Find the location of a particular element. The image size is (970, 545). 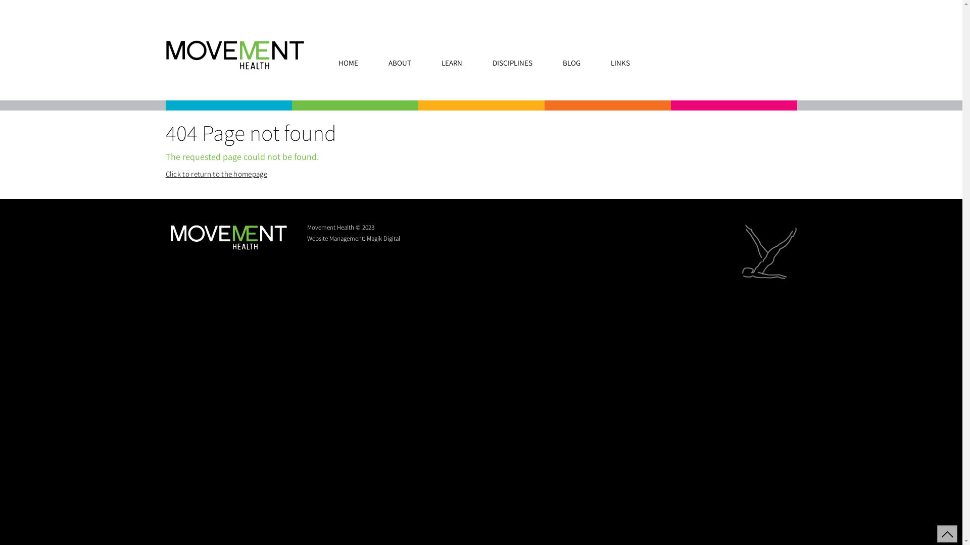

BLOG is located at coordinates (572, 63).